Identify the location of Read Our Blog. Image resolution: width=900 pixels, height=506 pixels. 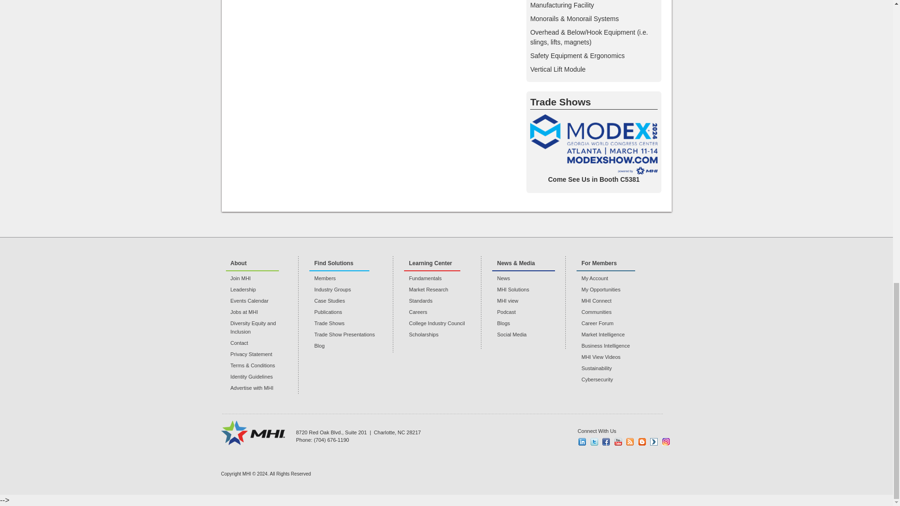
(642, 442).